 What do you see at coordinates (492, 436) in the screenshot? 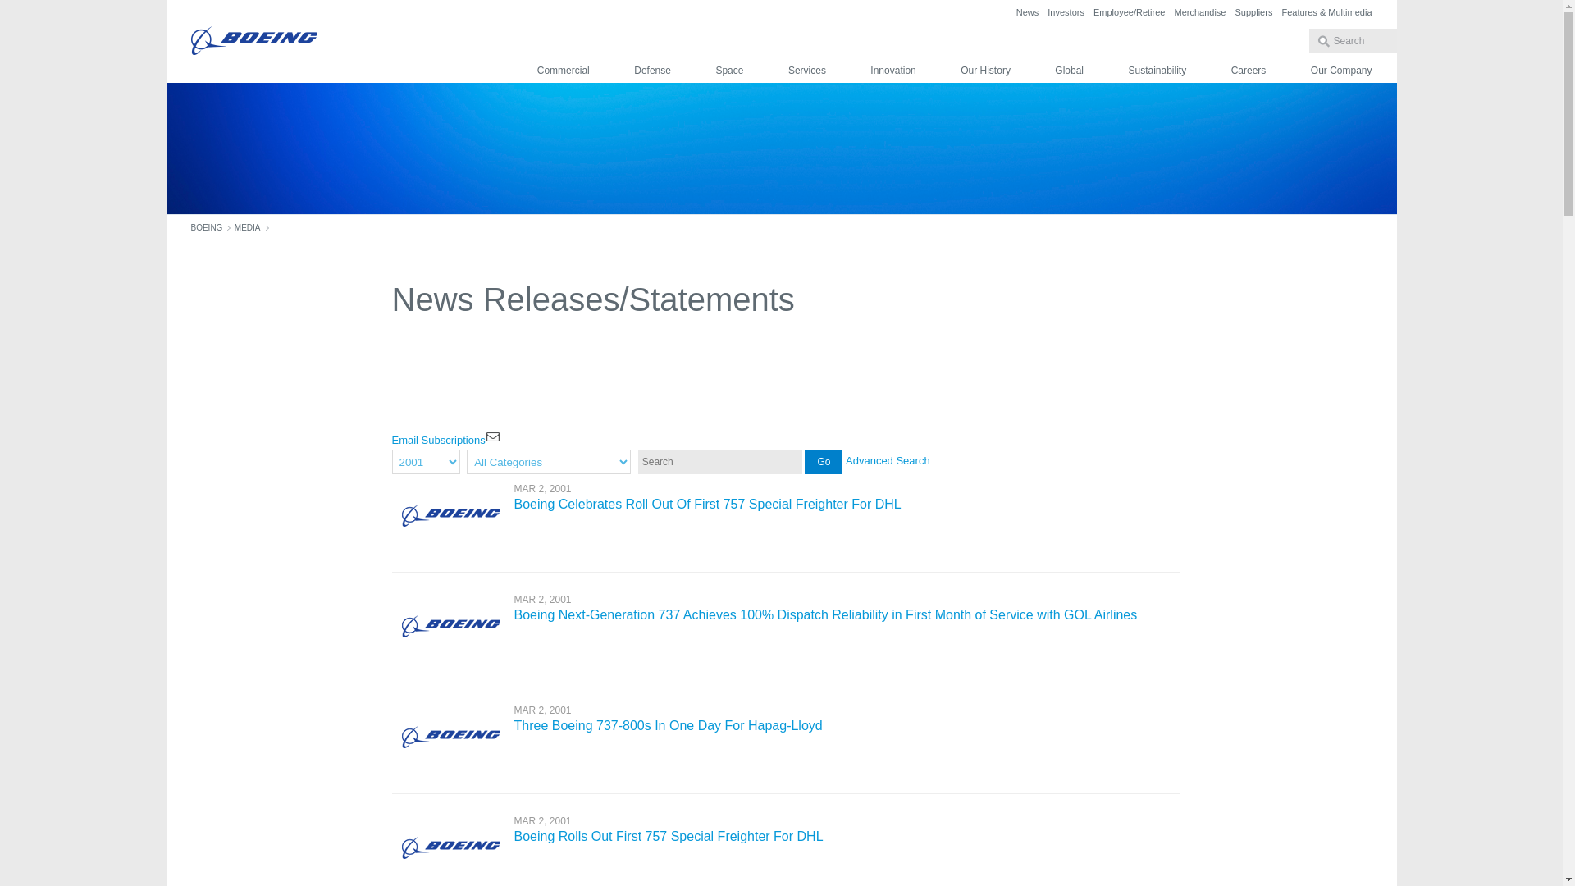
I see `Email Subscriptions` at bounding box center [492, 436].